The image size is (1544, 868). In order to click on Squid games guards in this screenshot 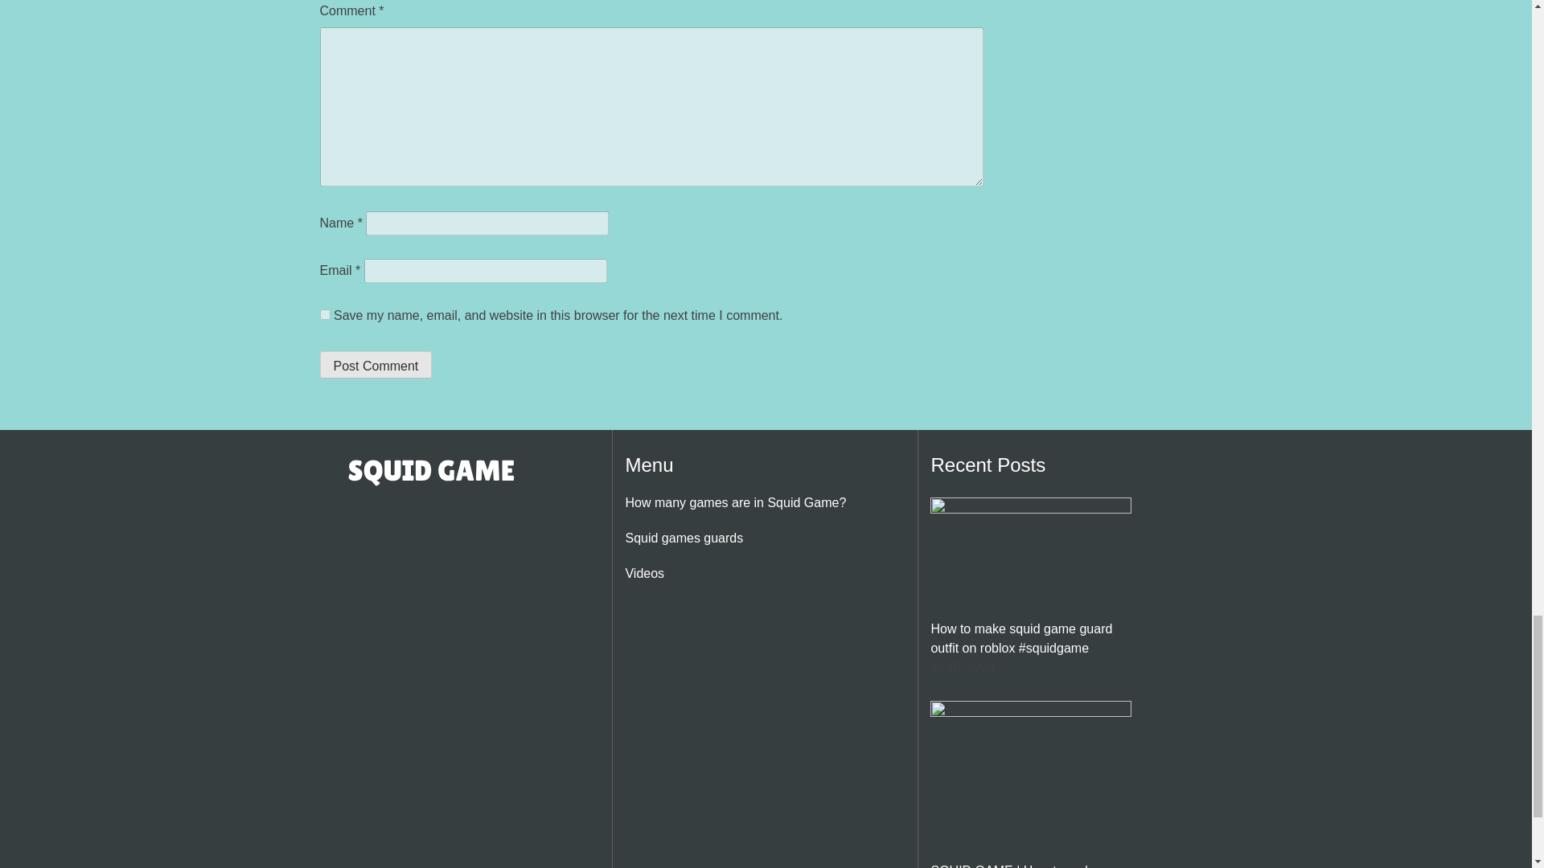, I will do `click(684, 538)`.